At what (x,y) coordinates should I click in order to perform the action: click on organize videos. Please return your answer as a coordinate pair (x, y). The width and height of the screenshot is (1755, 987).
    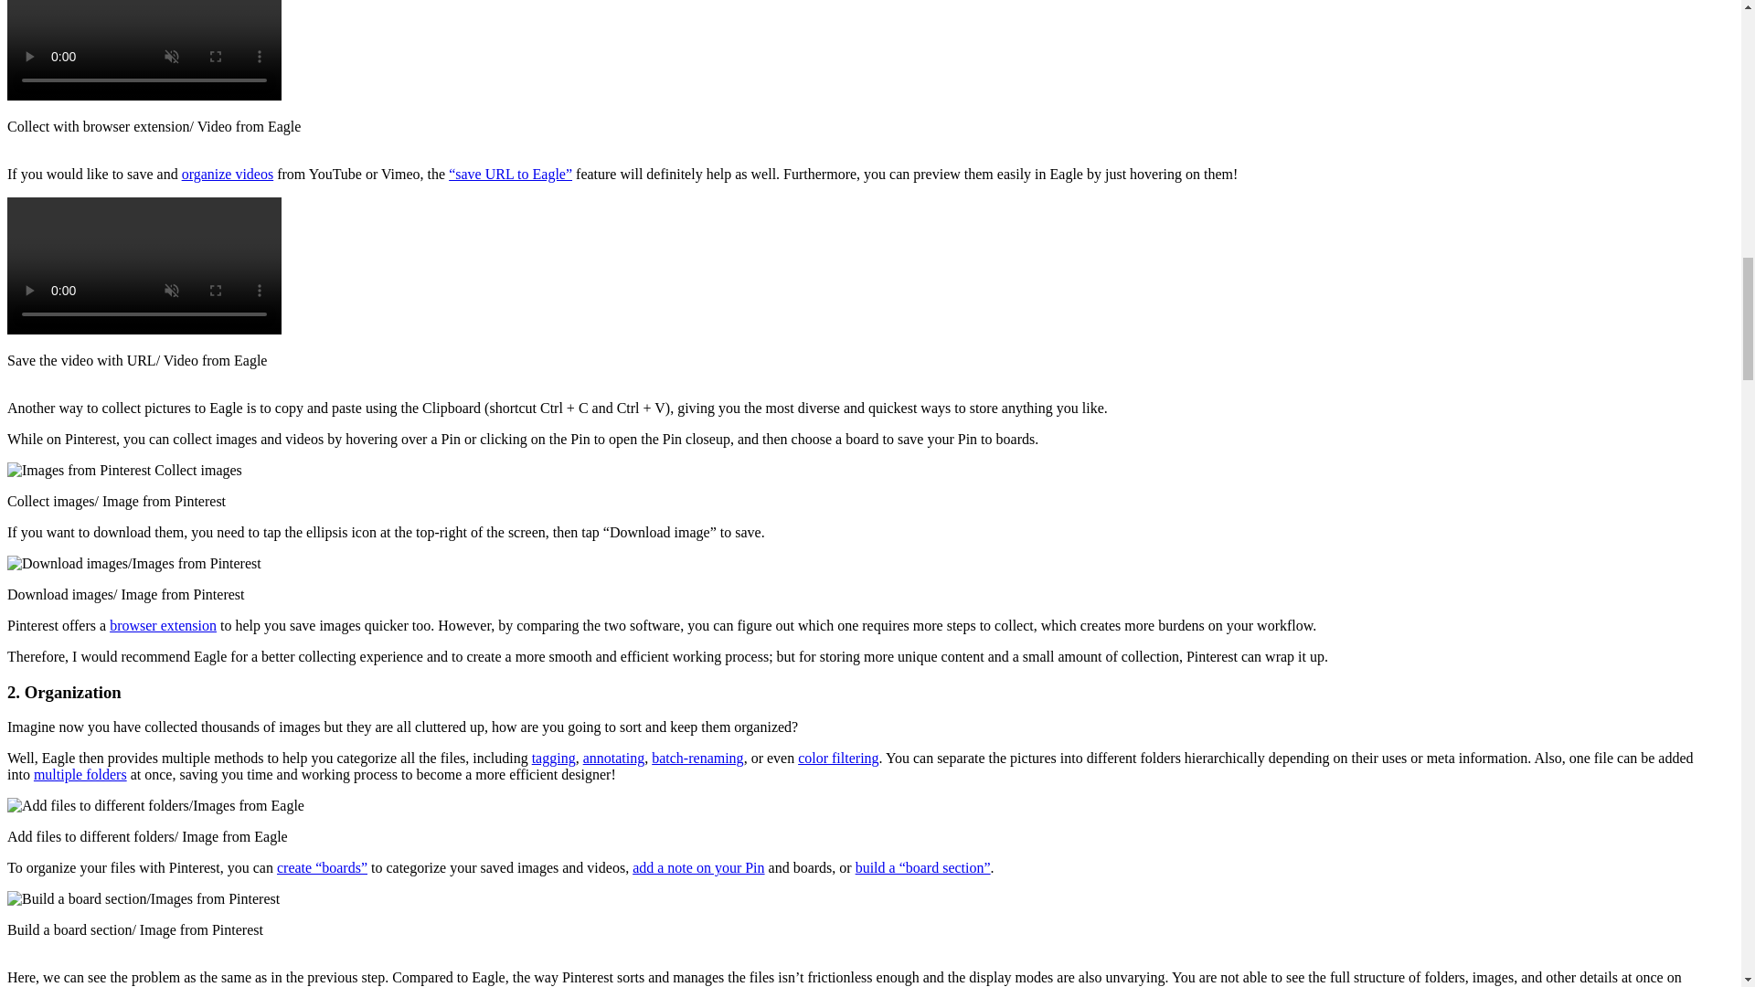
    Looking at the image, I should click on (228, 174).